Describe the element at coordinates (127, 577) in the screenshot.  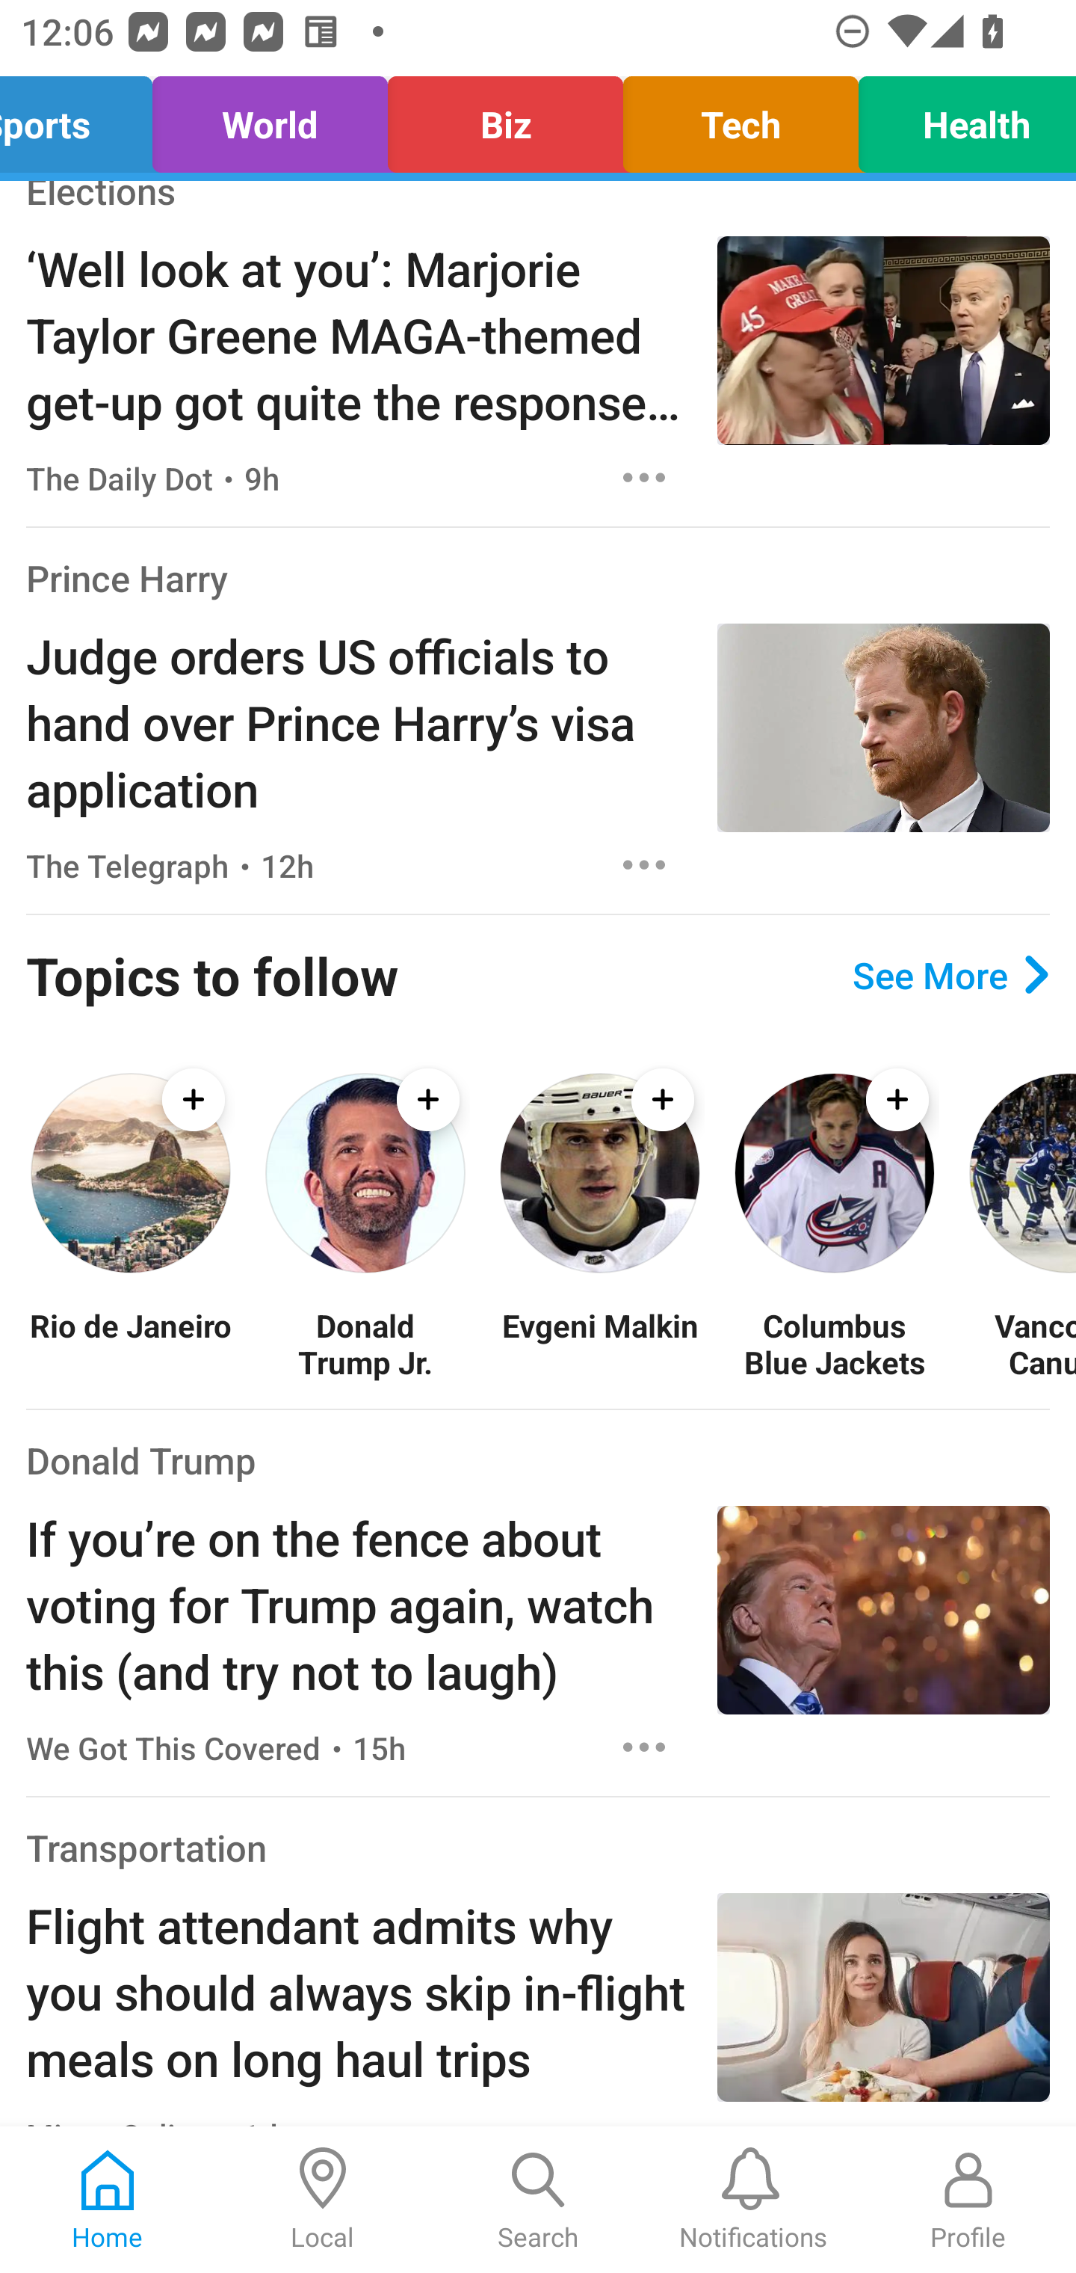
I see `Prince Harry` at that location.